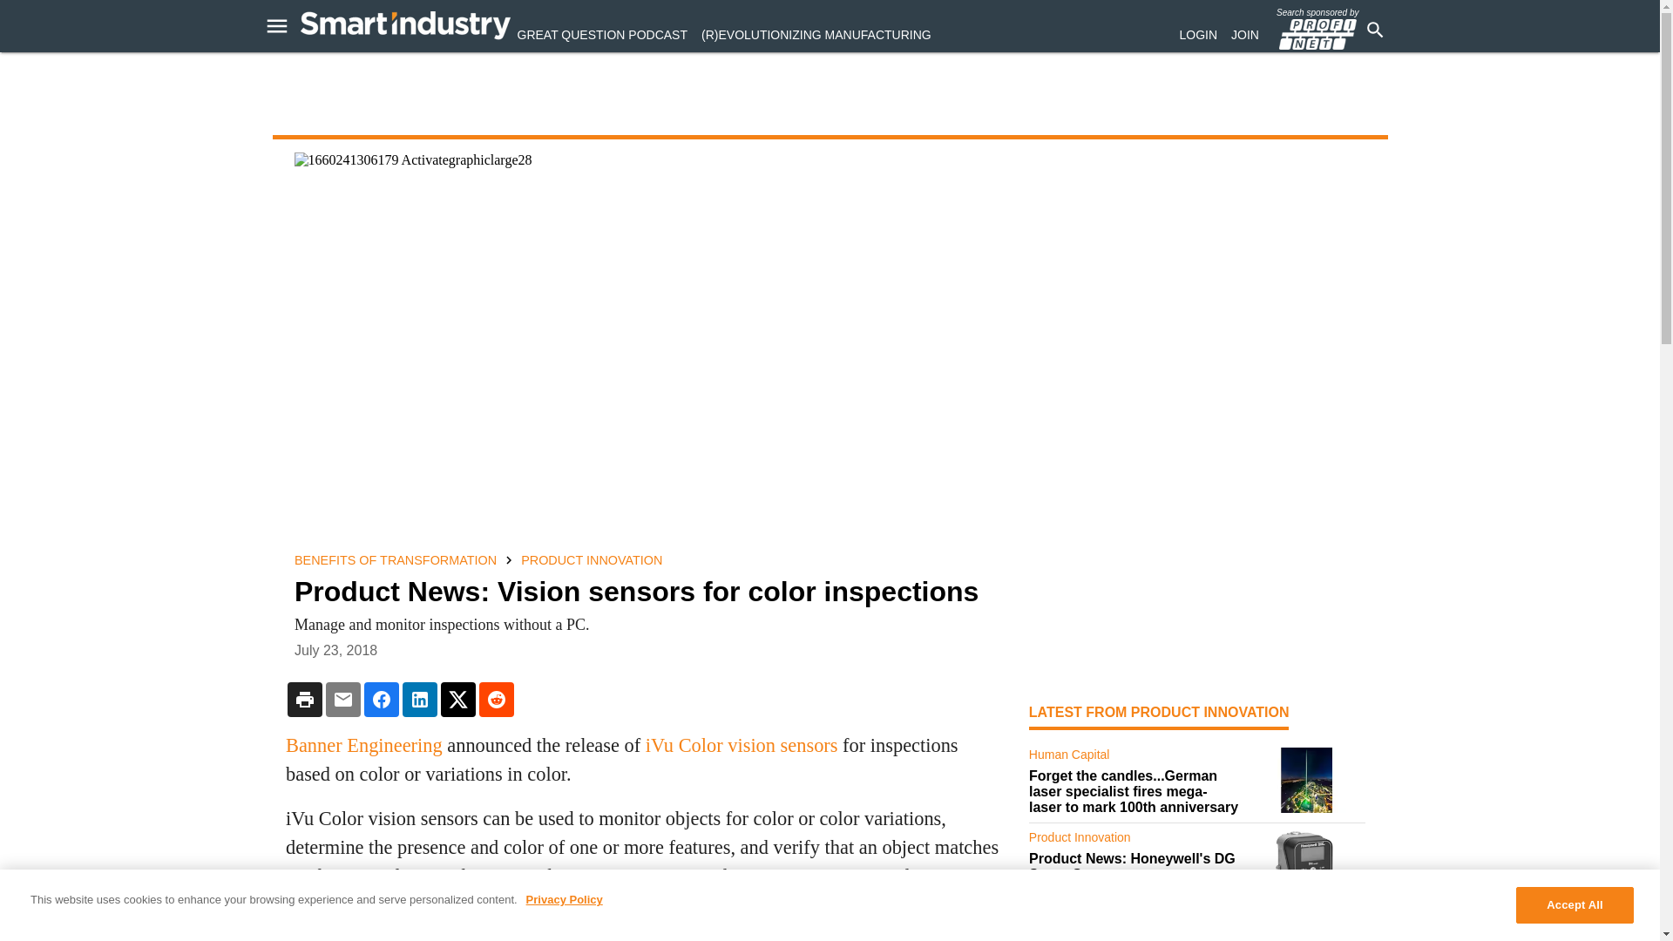 The width and height of the screenshot is (1673, 941). I want to click on GREAT QUESTION PODCAST, so click(602, 35).